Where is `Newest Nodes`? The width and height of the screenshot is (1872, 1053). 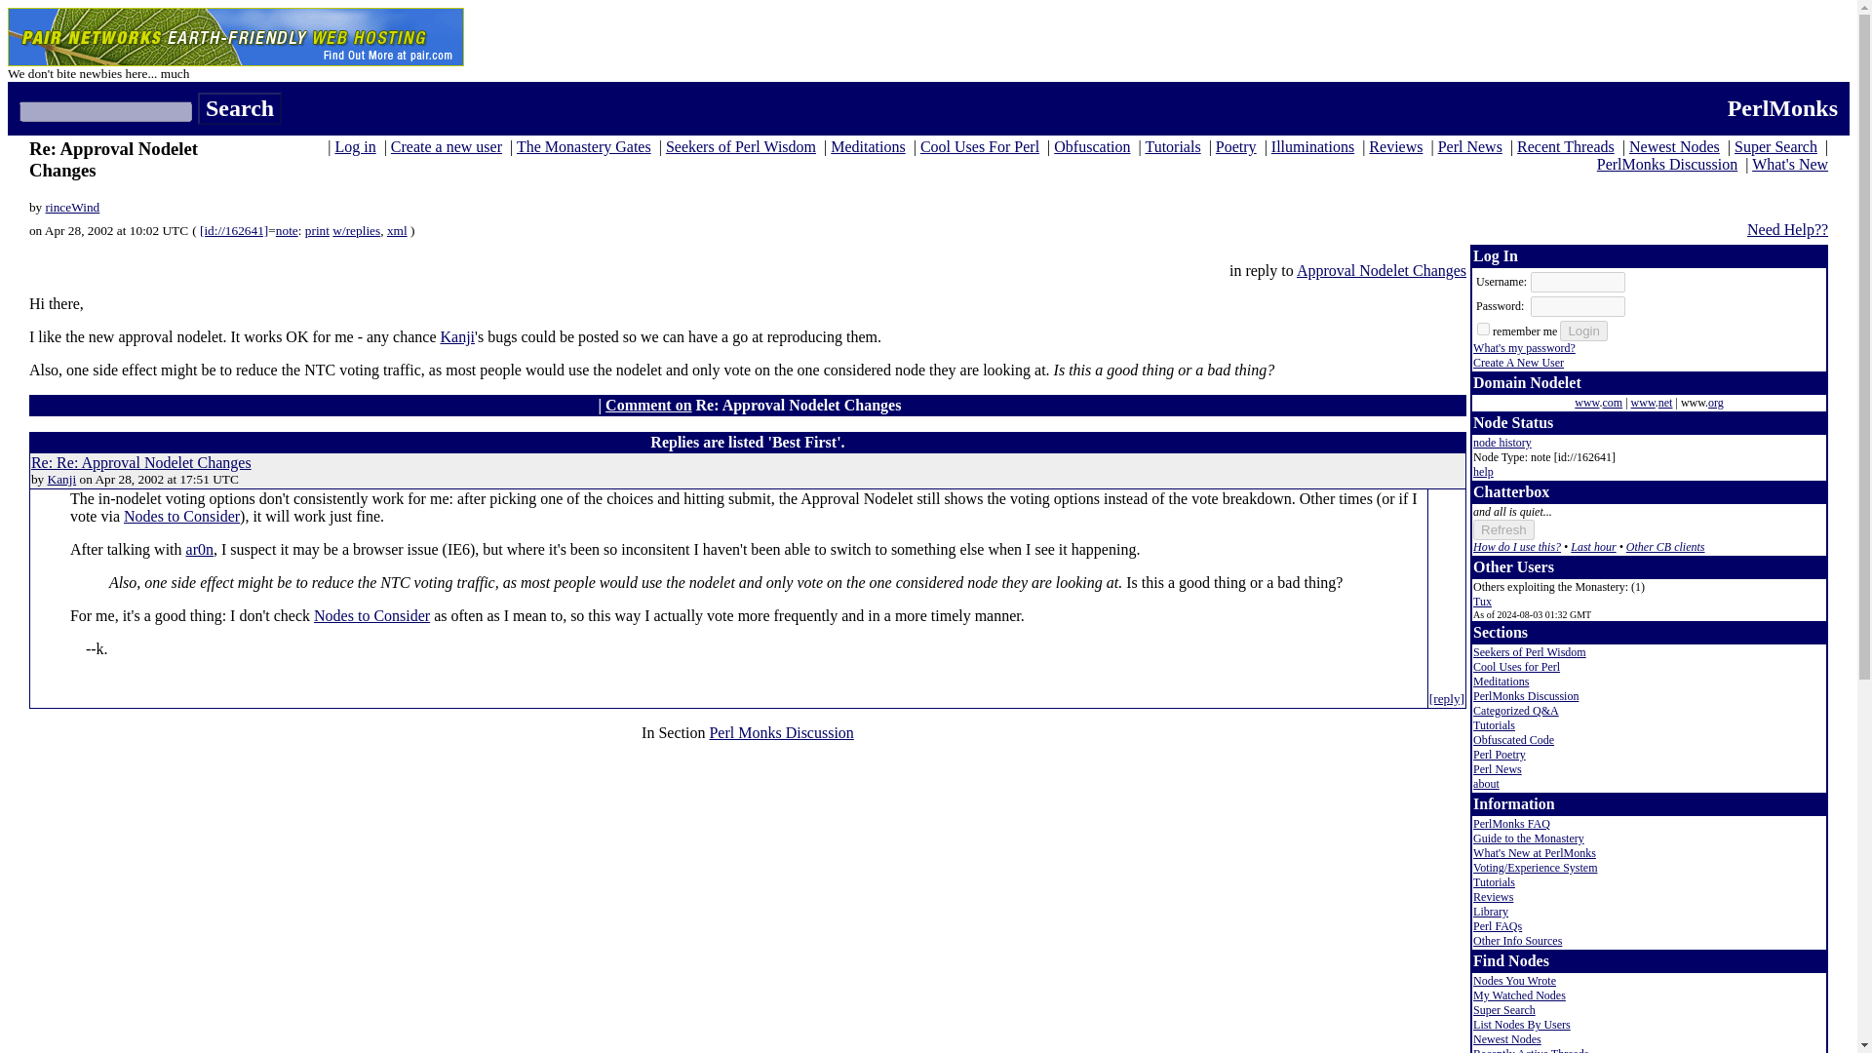 Newest Nodes is located at coordinates (1674, 146).